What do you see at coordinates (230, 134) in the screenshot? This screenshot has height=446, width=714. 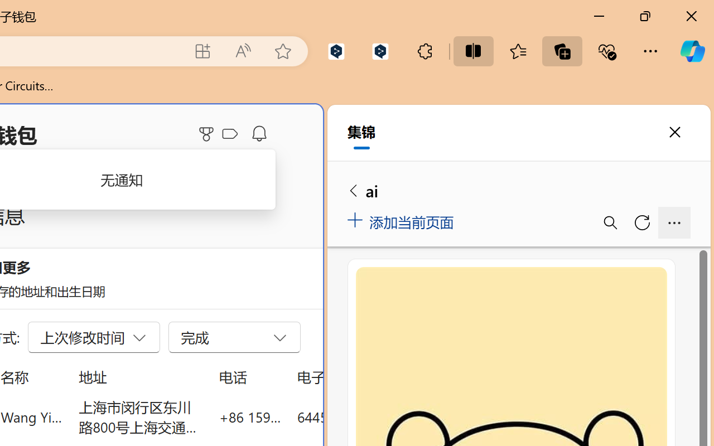 I see `Class: ___1lmltc5 f1agt3bx f12qytpq` at bounding box center [230, 134].